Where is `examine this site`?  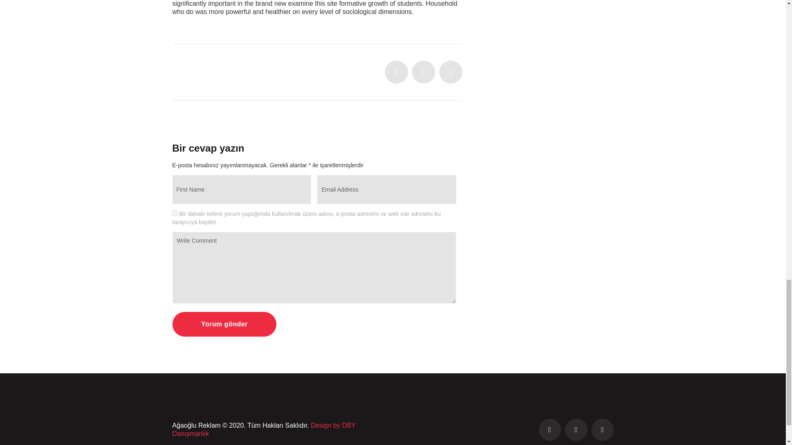 examine this site is located at coordinates (313, 3).